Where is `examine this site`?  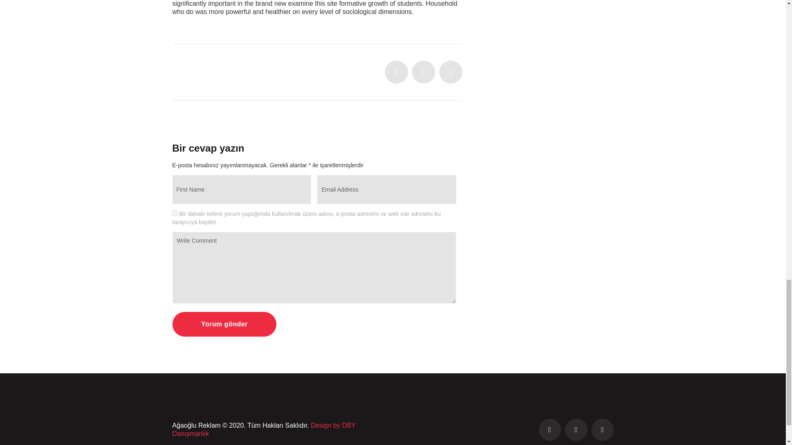 examine this site is located at coordinates (313, 3).